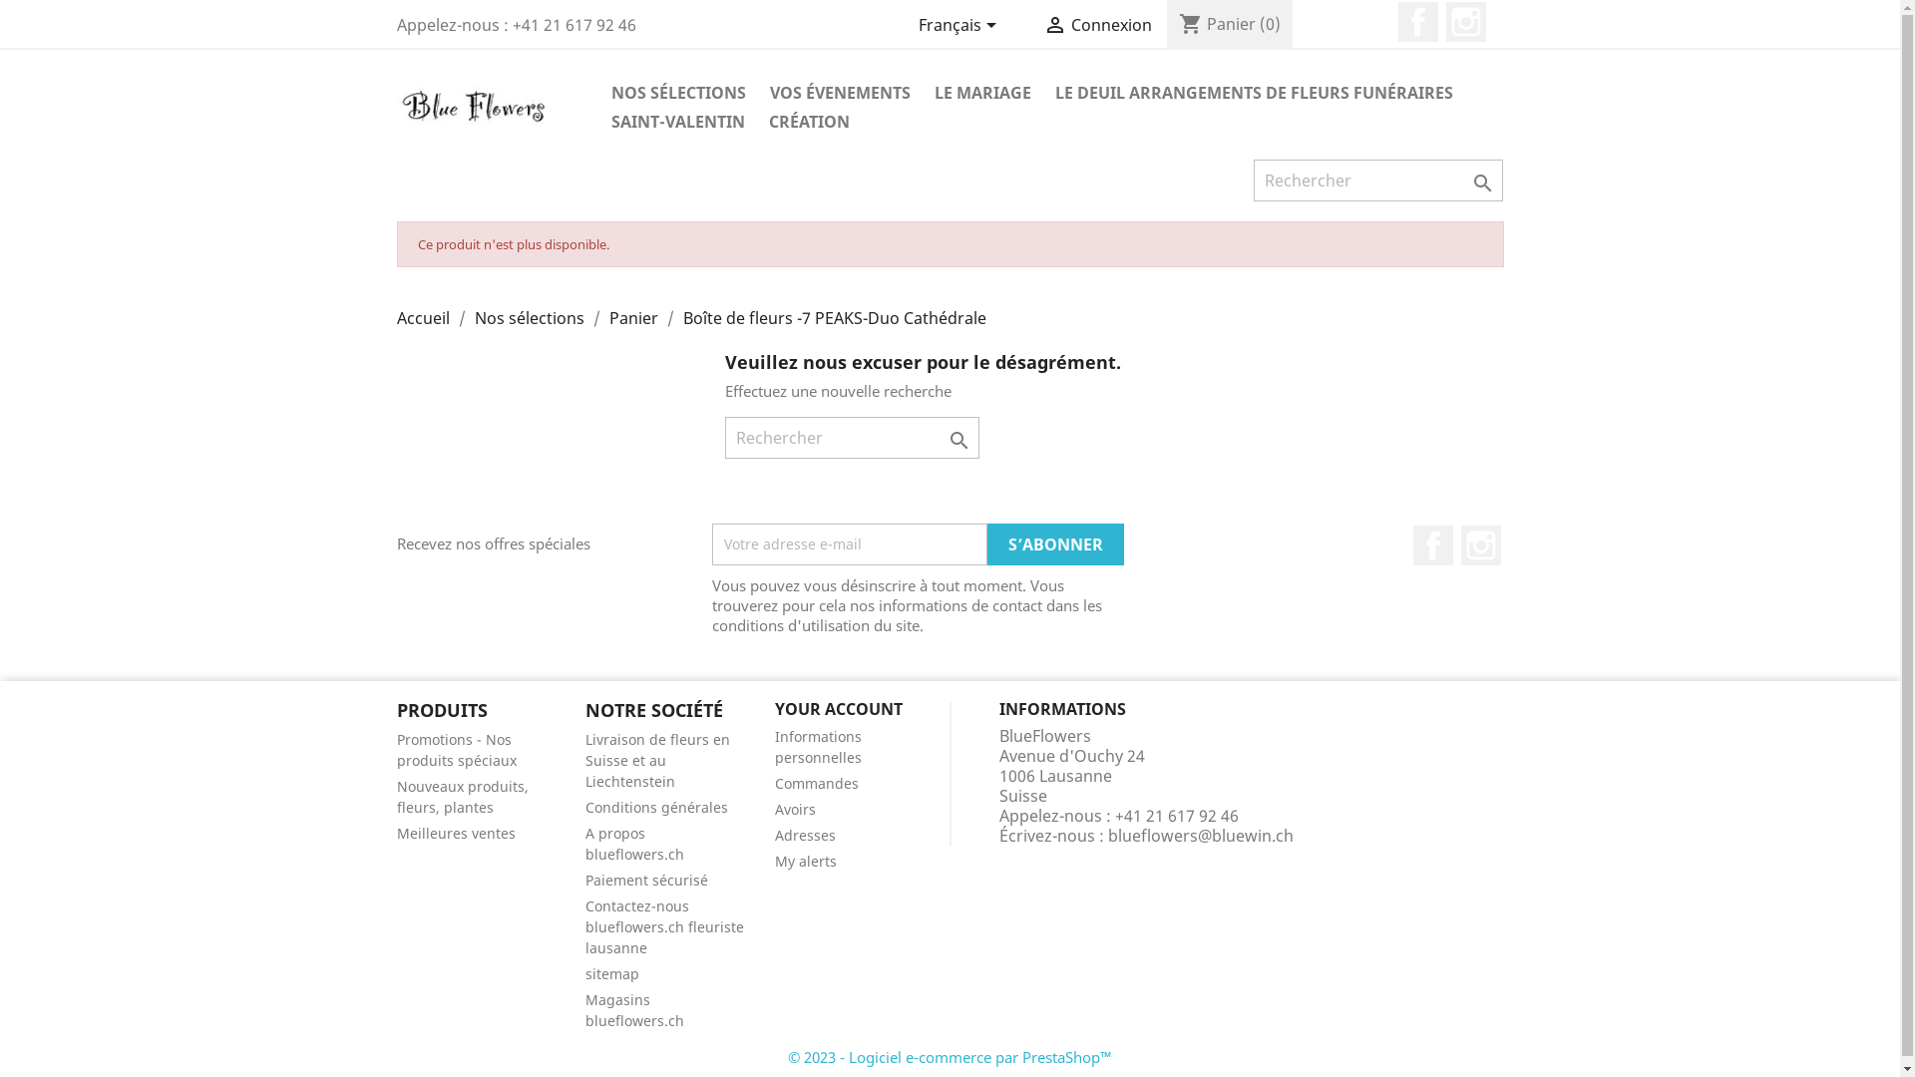 This screenshot has width=1915, height=1077. I want to click on Accueil, so click(425, 318).